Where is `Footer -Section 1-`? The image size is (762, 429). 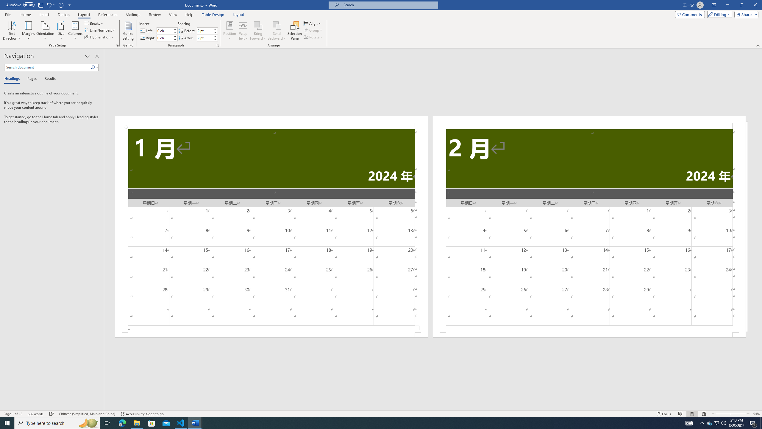
Footer -Section 1- is located at coordinates (271, 335).